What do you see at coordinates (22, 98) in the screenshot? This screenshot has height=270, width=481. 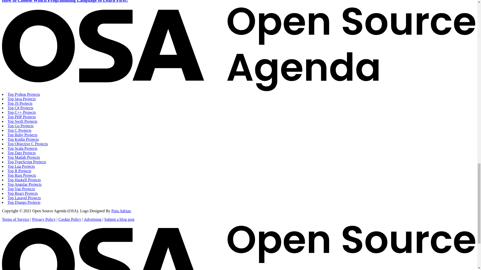 I see `Top Java Projects` at bounding box center [22, 98].